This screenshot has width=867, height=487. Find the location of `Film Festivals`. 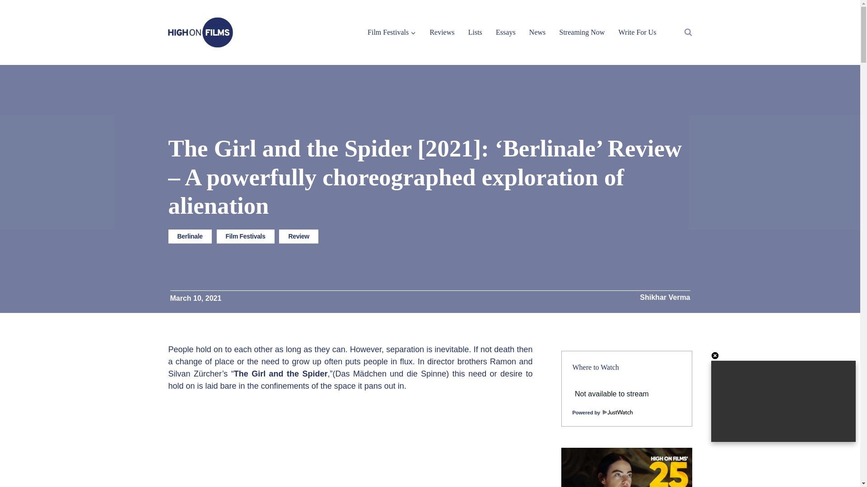

Film Festivals is located at coordinates (392, 32).